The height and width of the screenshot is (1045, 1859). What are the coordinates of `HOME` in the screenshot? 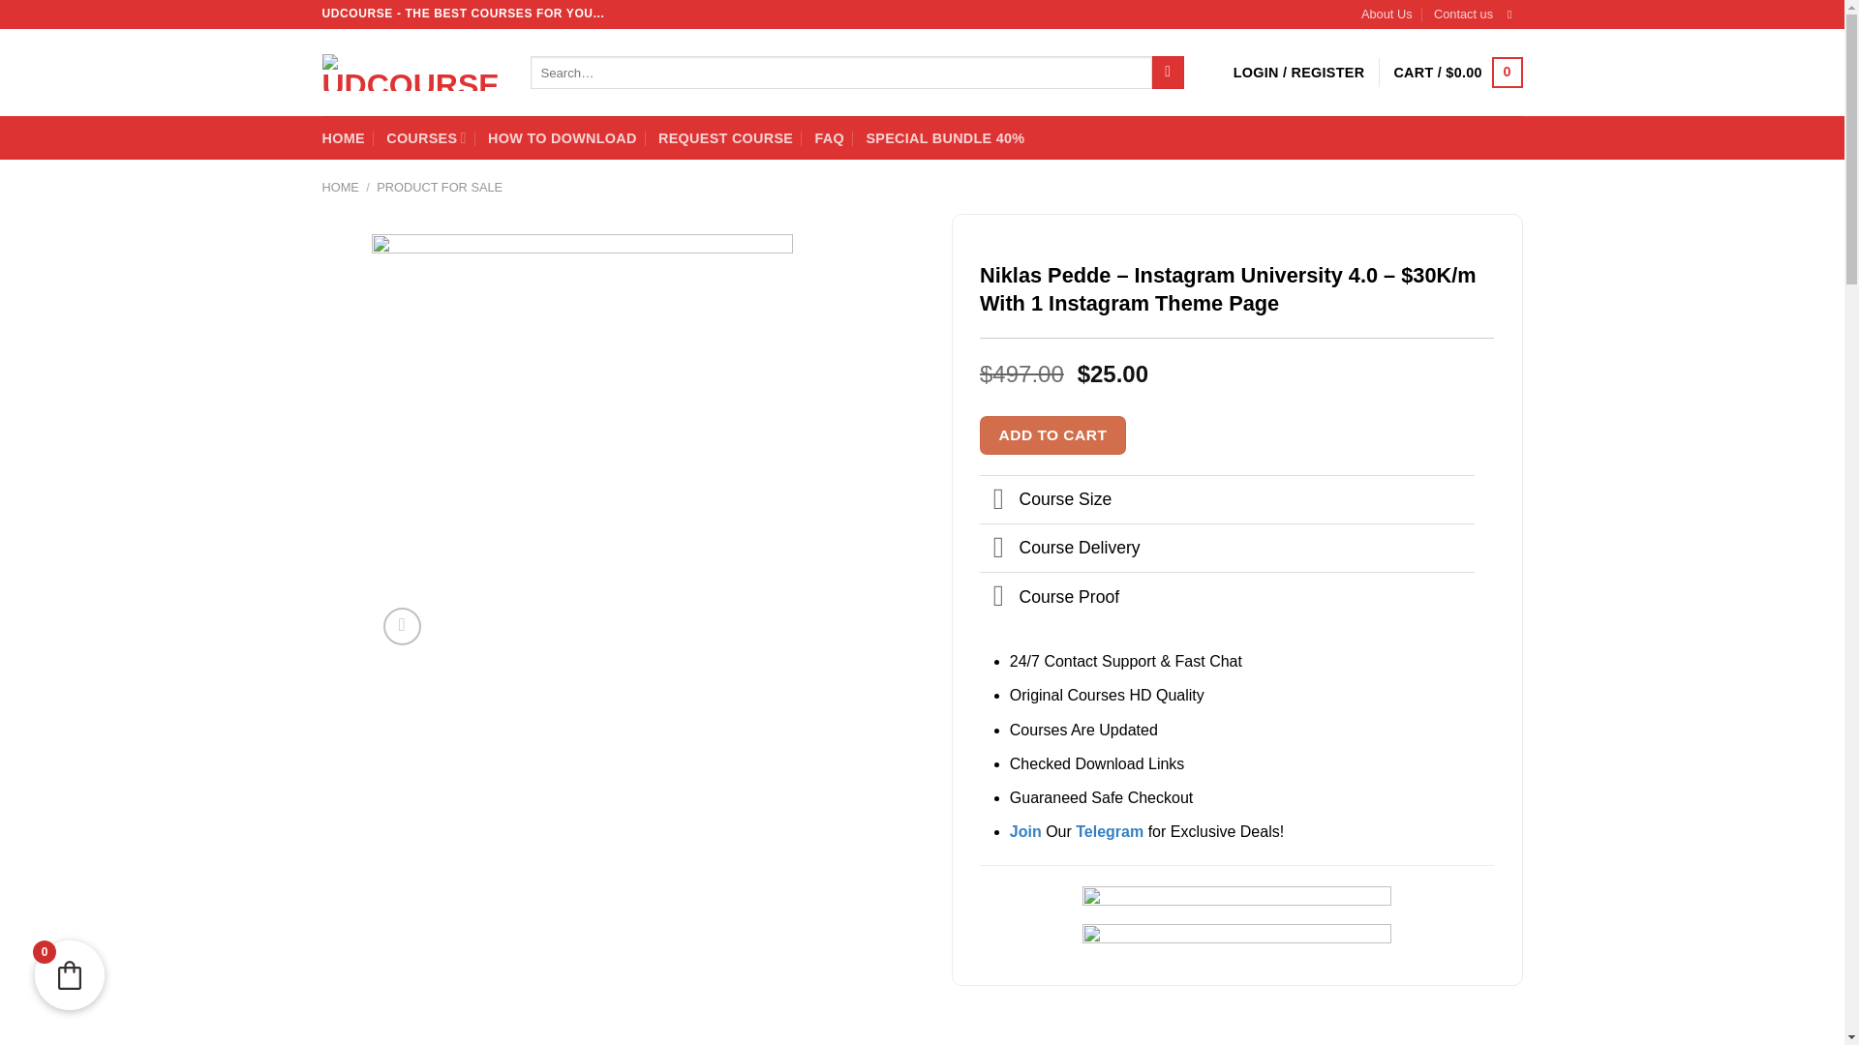 It's located at (340, 186).